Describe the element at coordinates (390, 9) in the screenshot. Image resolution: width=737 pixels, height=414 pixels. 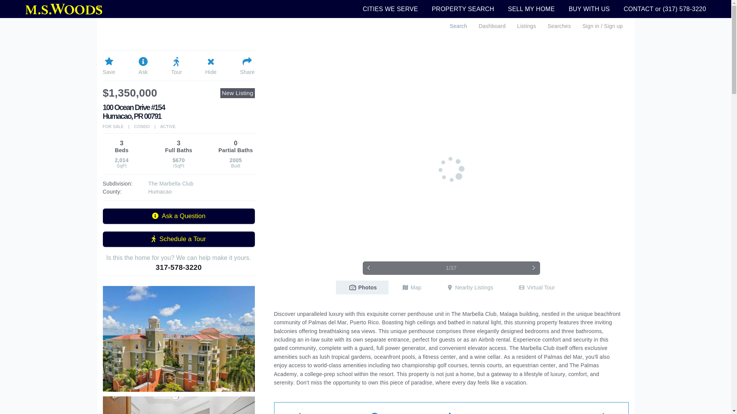
I see `CITIES WE SERVE` at that location.